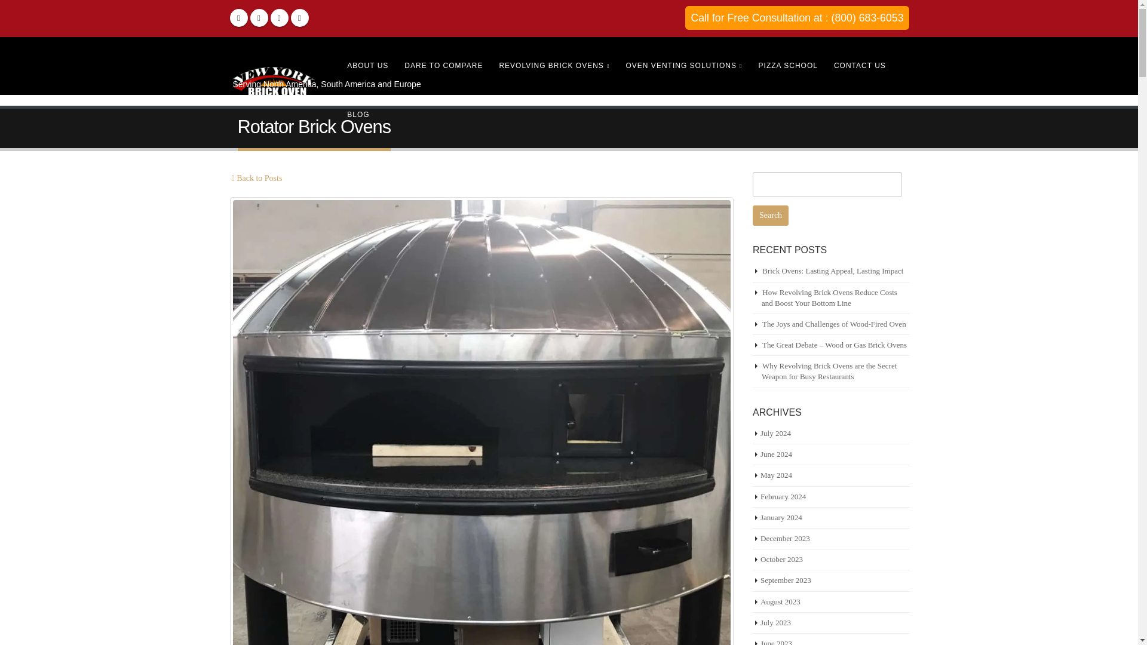 Image resolution: width=1147 pixels, height=645 pixels. I want to click on OVEN VENTING SOLUTIONS, so click(683, 61).